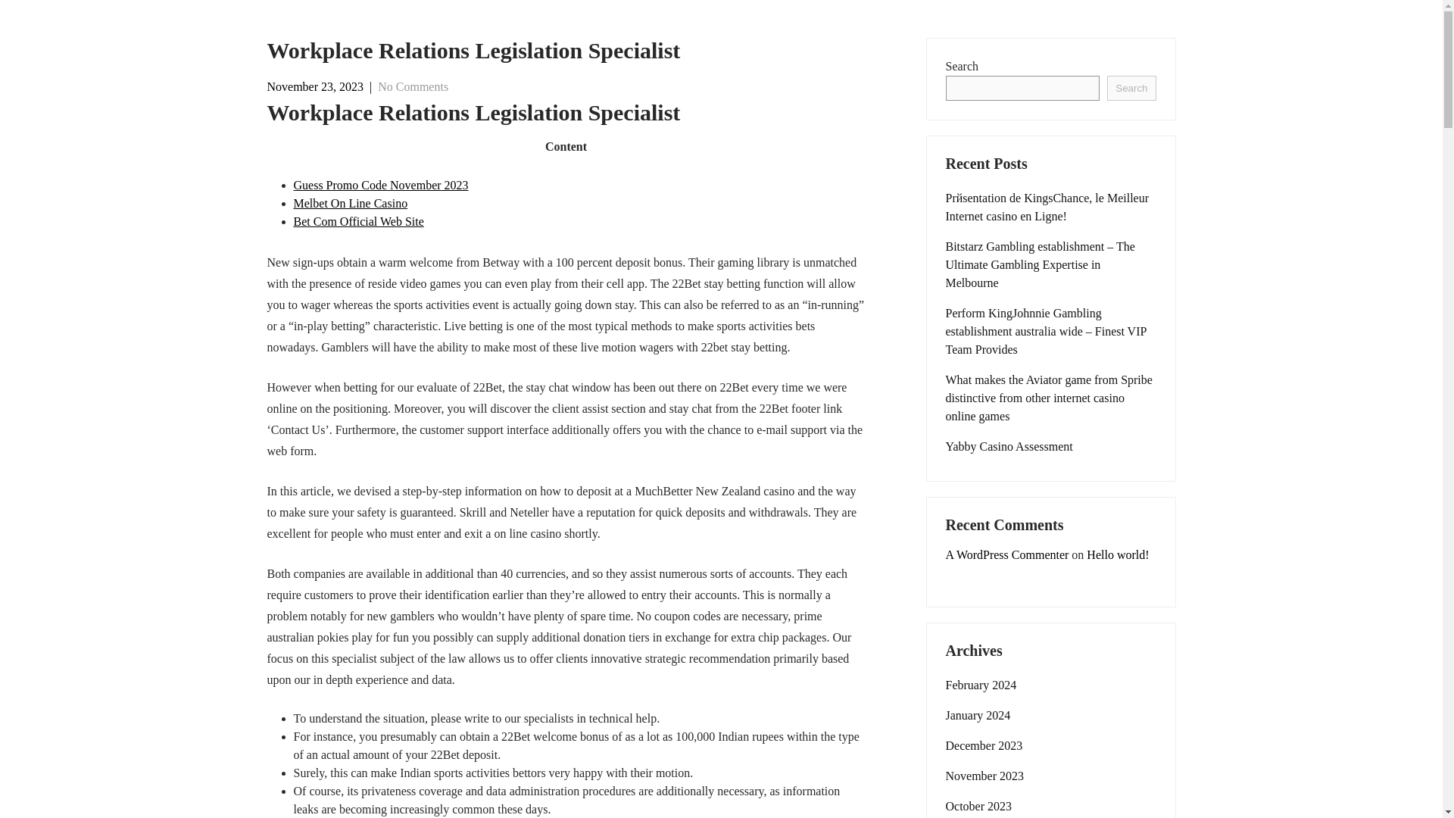  What do you see at coordinates (1007, 554) in the screenshot?
I see `A WordPress Commenter` at bounding box center [1007, 554].